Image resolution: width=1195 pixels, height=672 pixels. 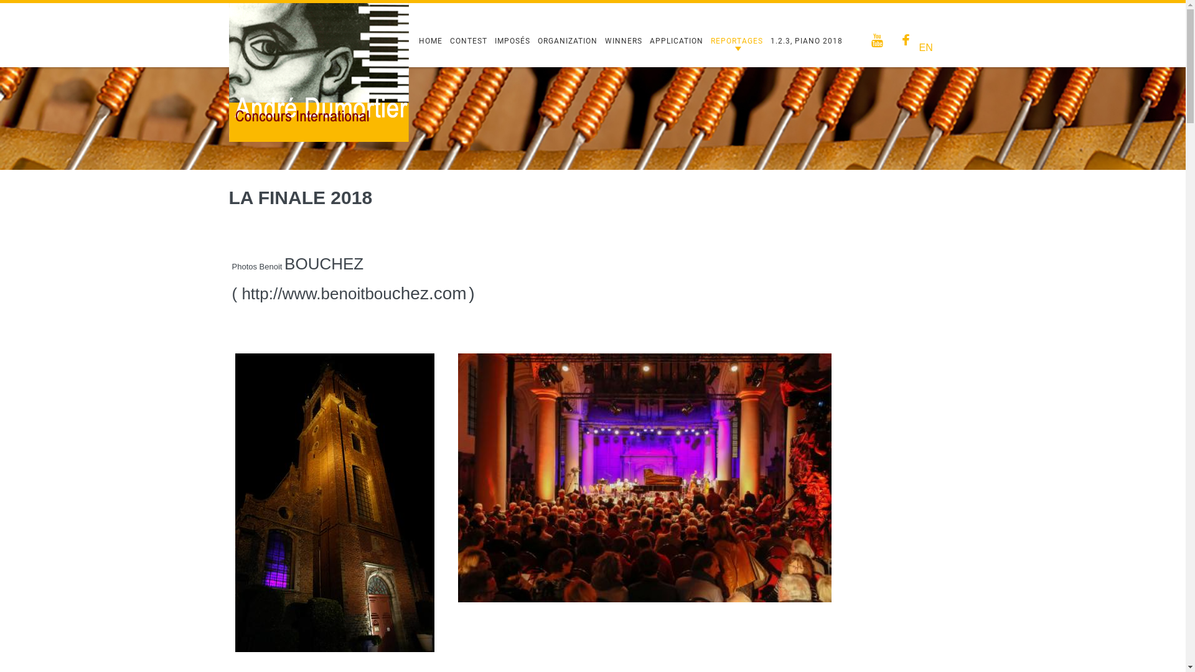 I want to click on Skip to navigation, so click(x=31, y=4).